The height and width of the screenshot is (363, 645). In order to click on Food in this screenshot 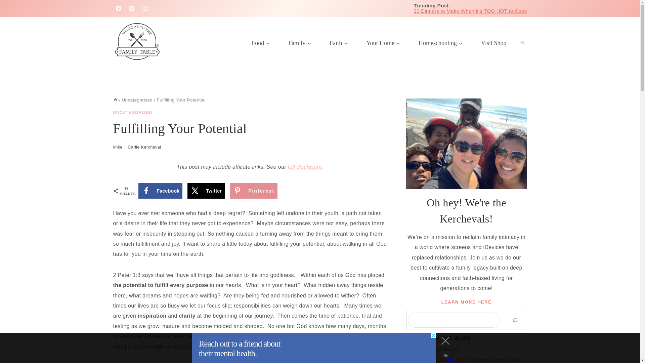, I will do `click(261, 43)`.